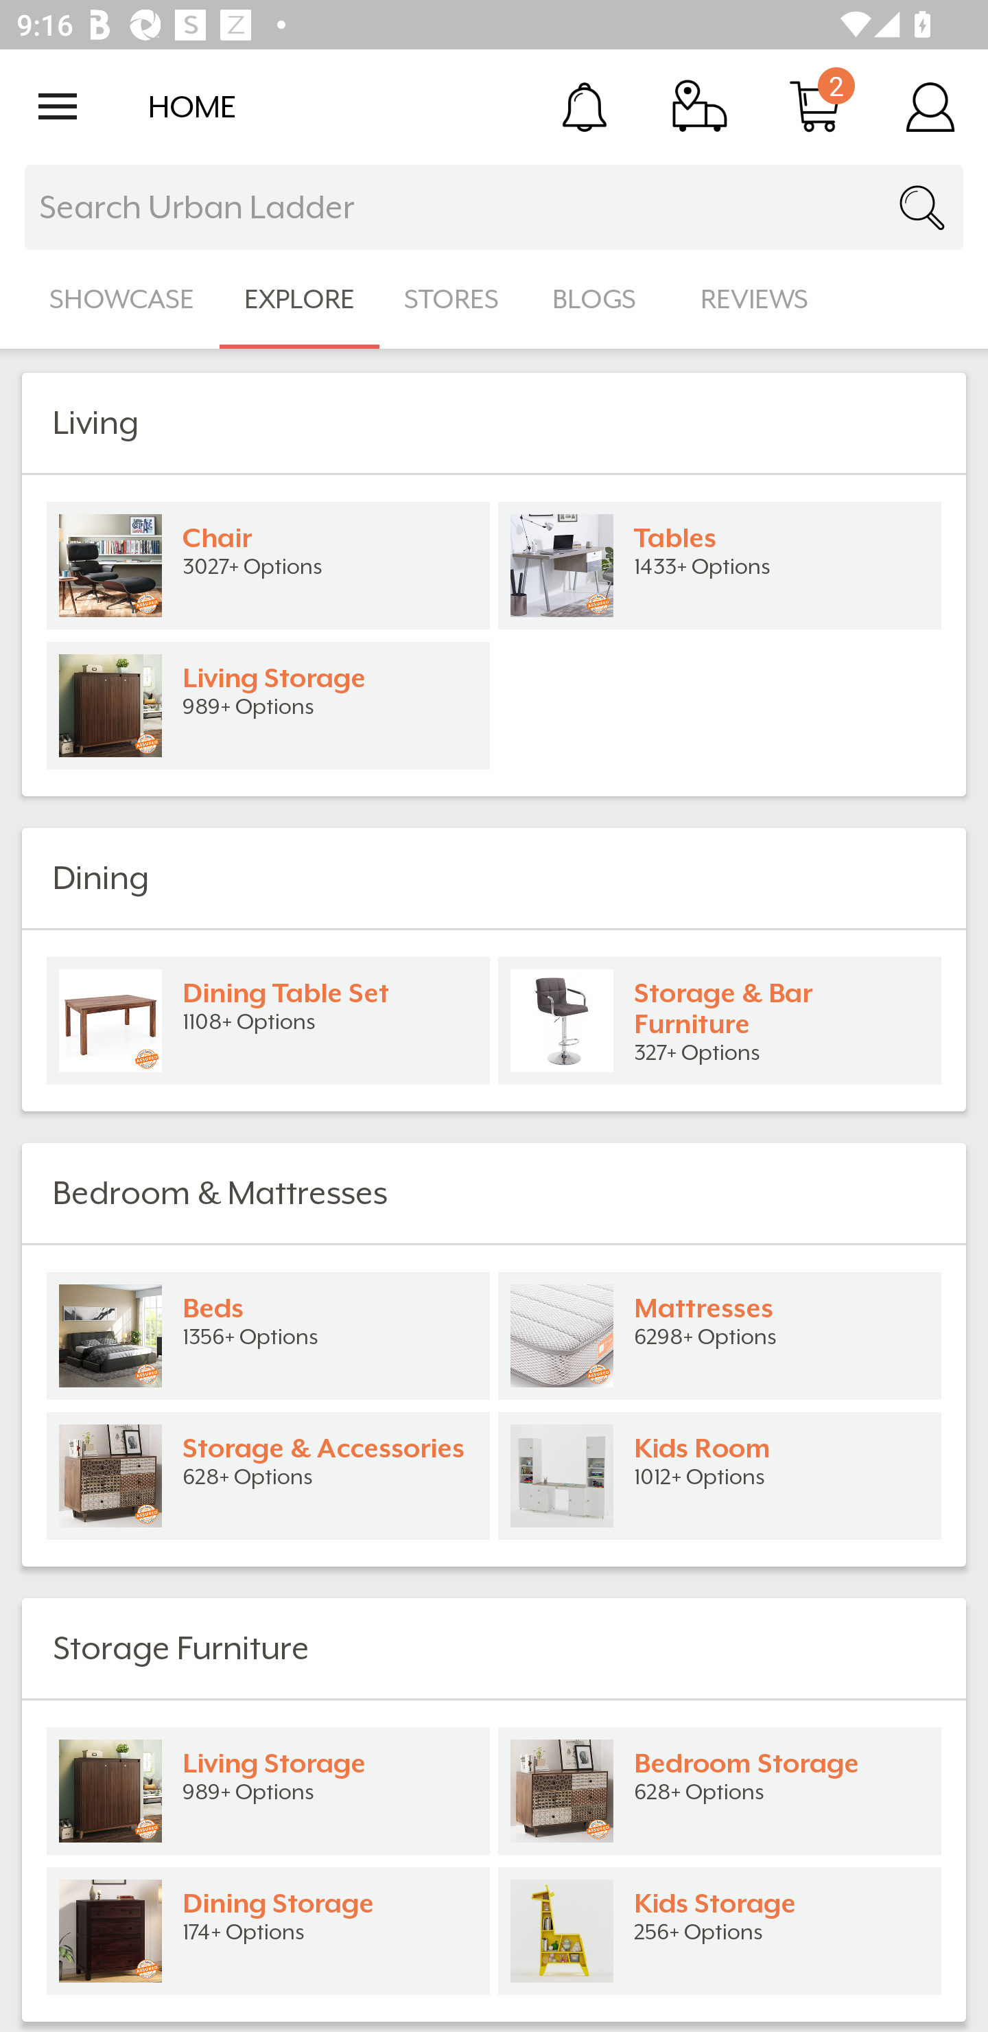 Image resolution: width=988 pixels, height=2032 pixels. I want to click on Account Details, so click(930, 106).